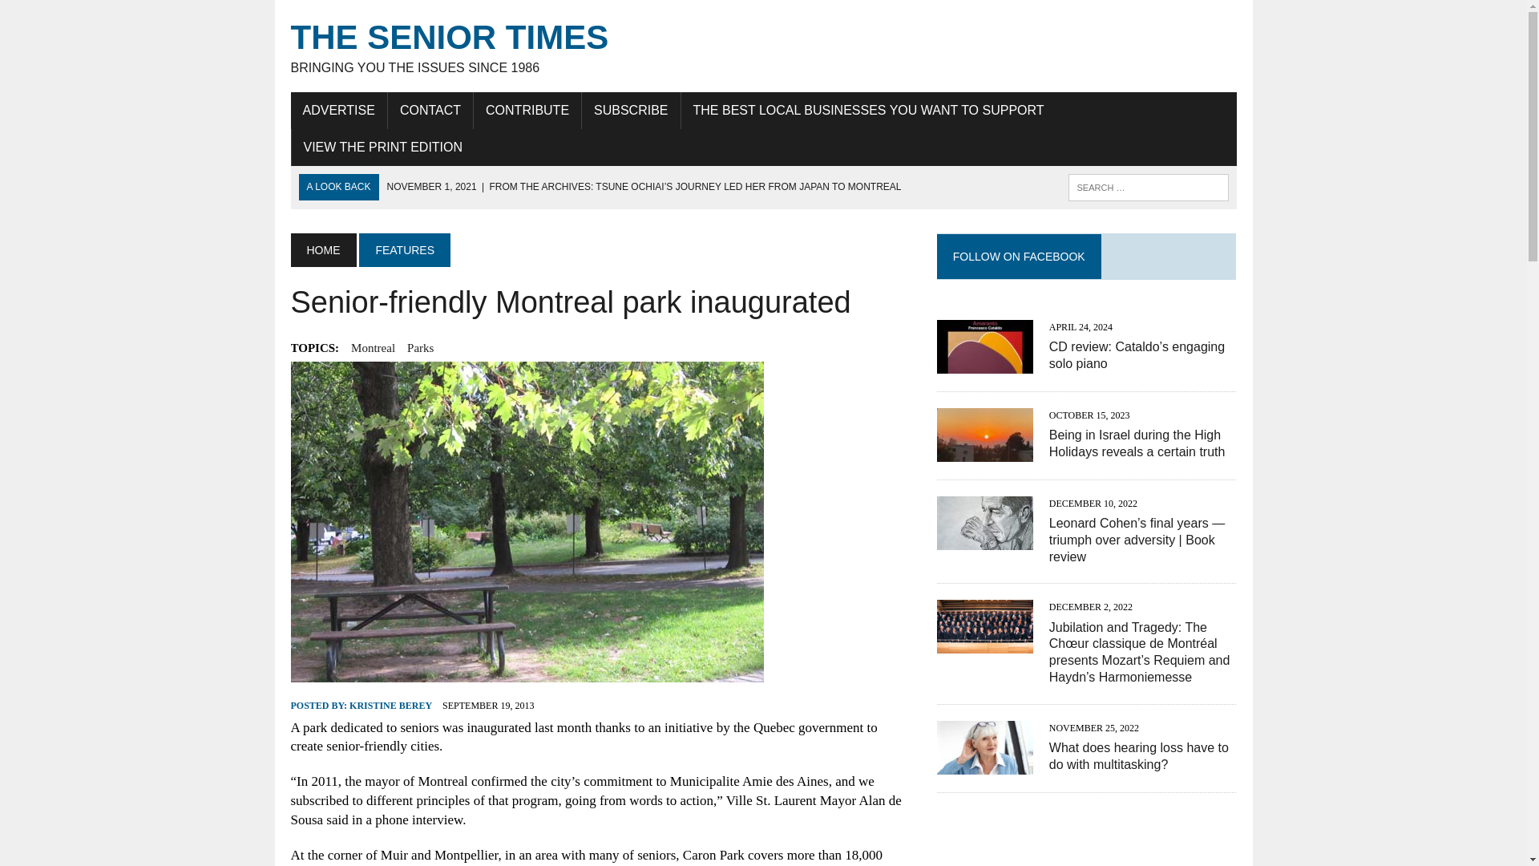 This screenshot has height=866, width=1539. I want to click on Montreal, so click(373, 348).